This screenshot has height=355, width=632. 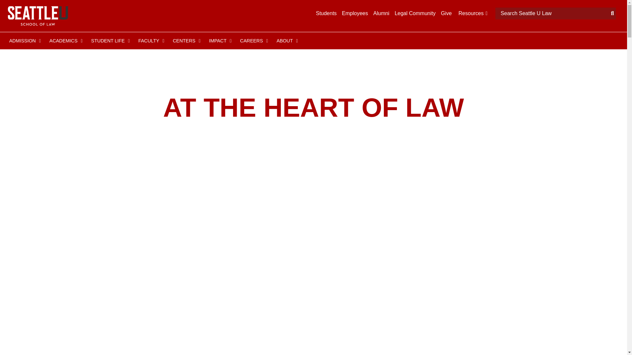 I want to click on Students, so click(x=327, y=13).